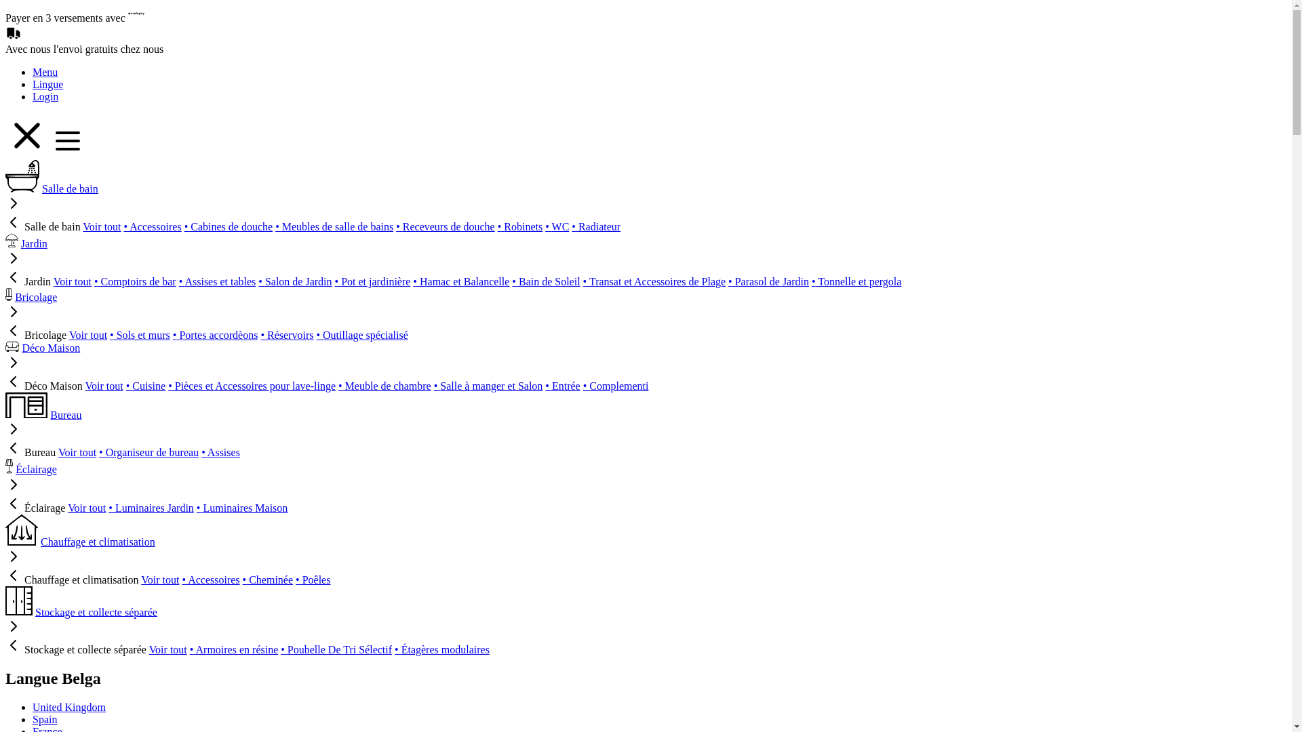 This screenshot has height=732, width=1302. I want to click on Voir tout, so click(104, 386).